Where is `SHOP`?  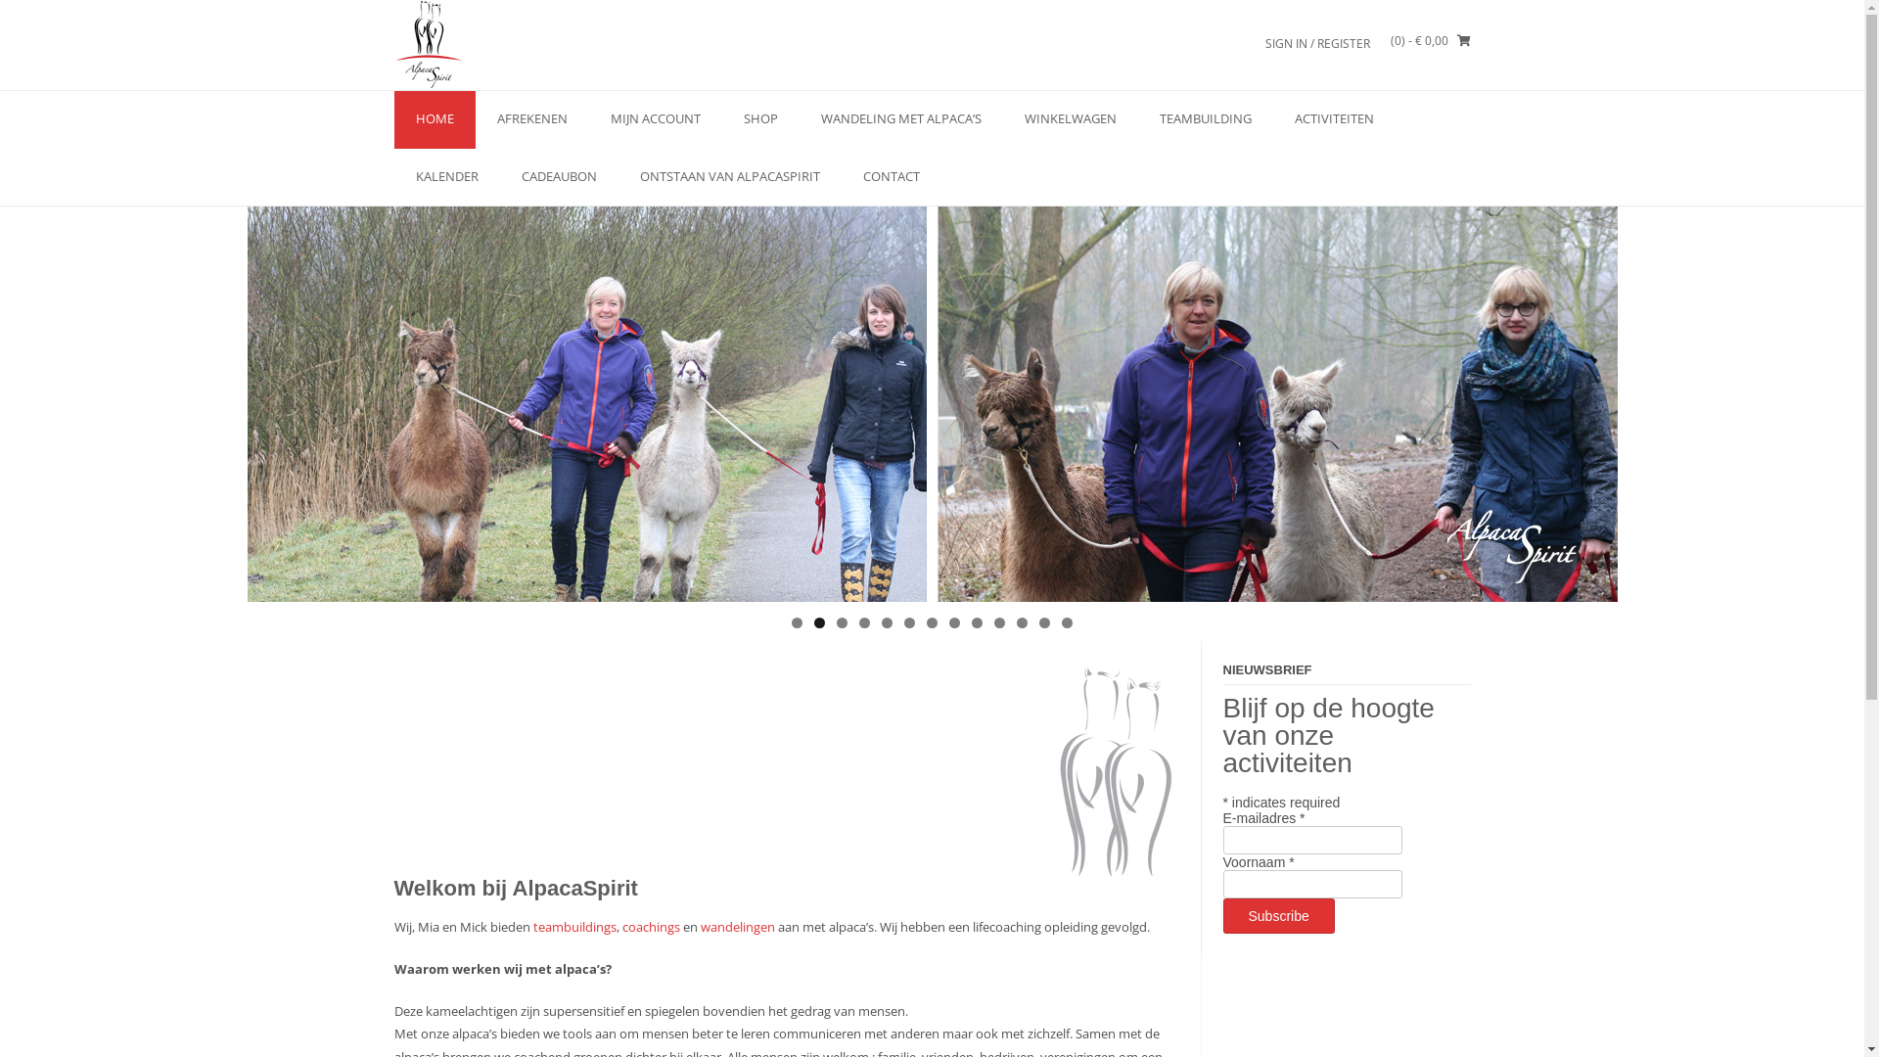
SHOP is located at coordinates (761, 119).